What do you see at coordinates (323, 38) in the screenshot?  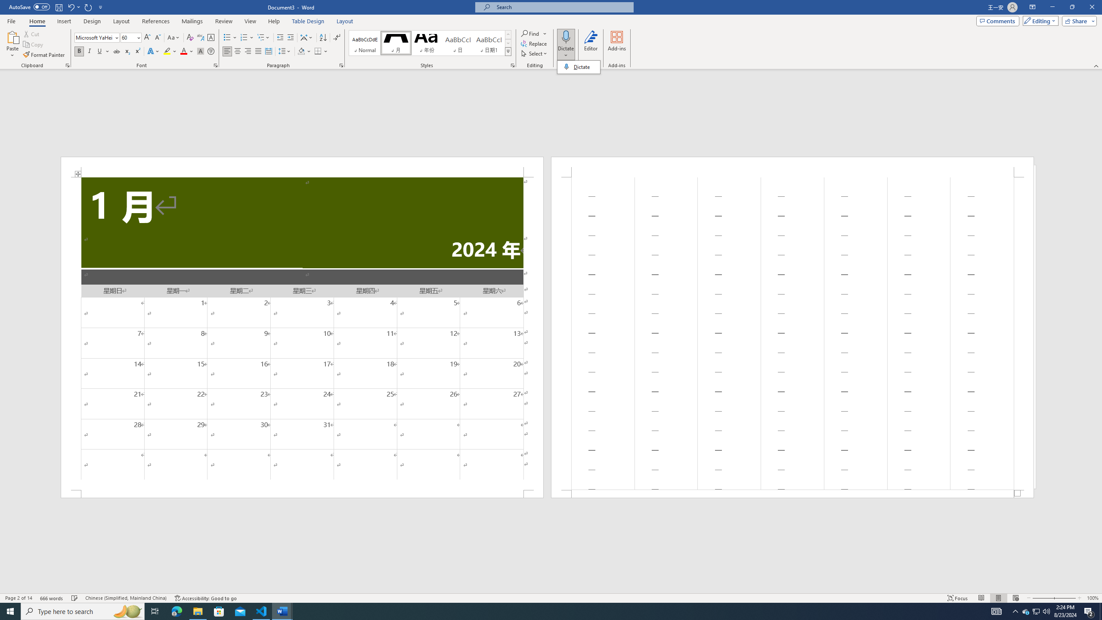 I see `Sort...` at bounding box center [323, 38].